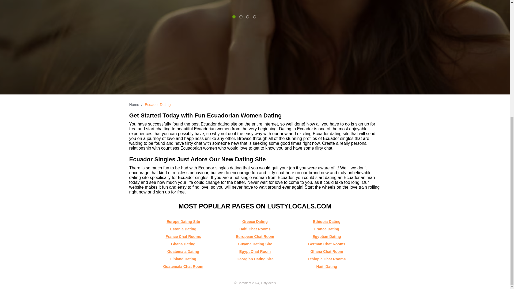 The width and height of the screenshot is (514, 289). What do you see at coordinates (183, 267) in the screenshot?
I see `Guatemala Chat Room` at bounding box center [183, 267].